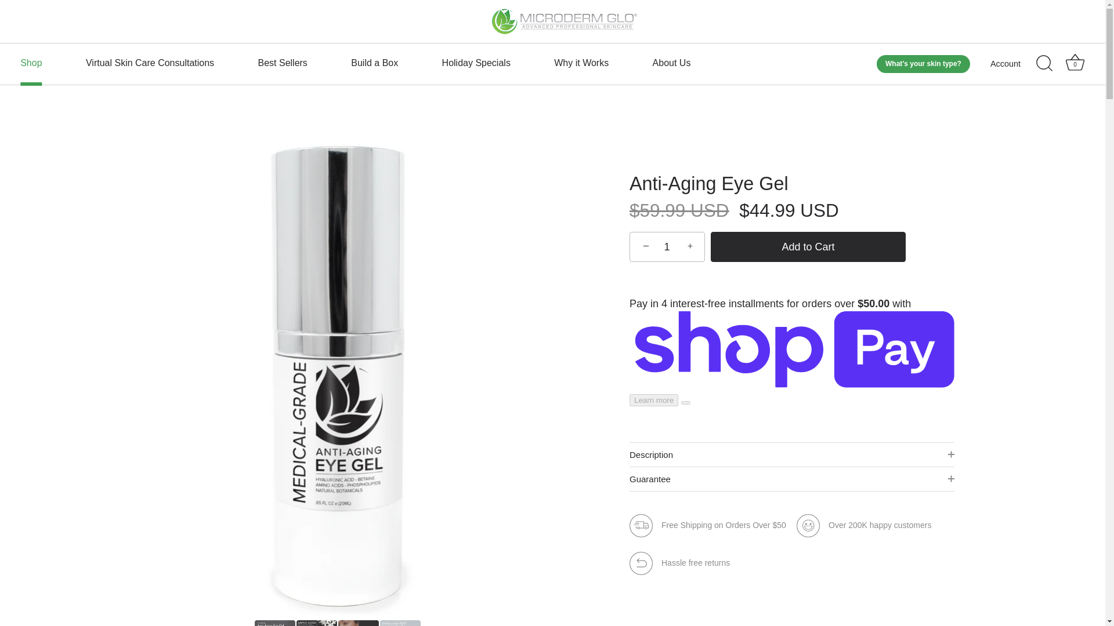  Describe the element at coordinates (1075, 63) in the screenshot. I see `Shop` at that location.